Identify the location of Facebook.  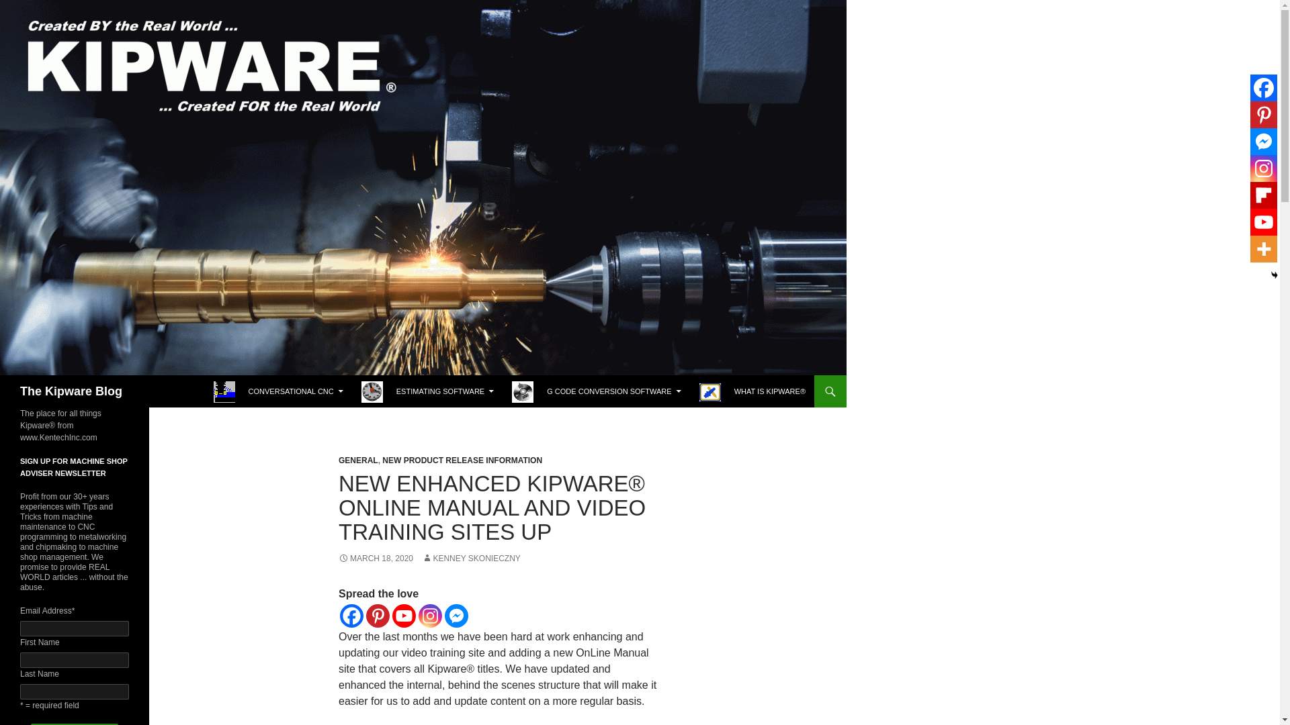
(352, 616).